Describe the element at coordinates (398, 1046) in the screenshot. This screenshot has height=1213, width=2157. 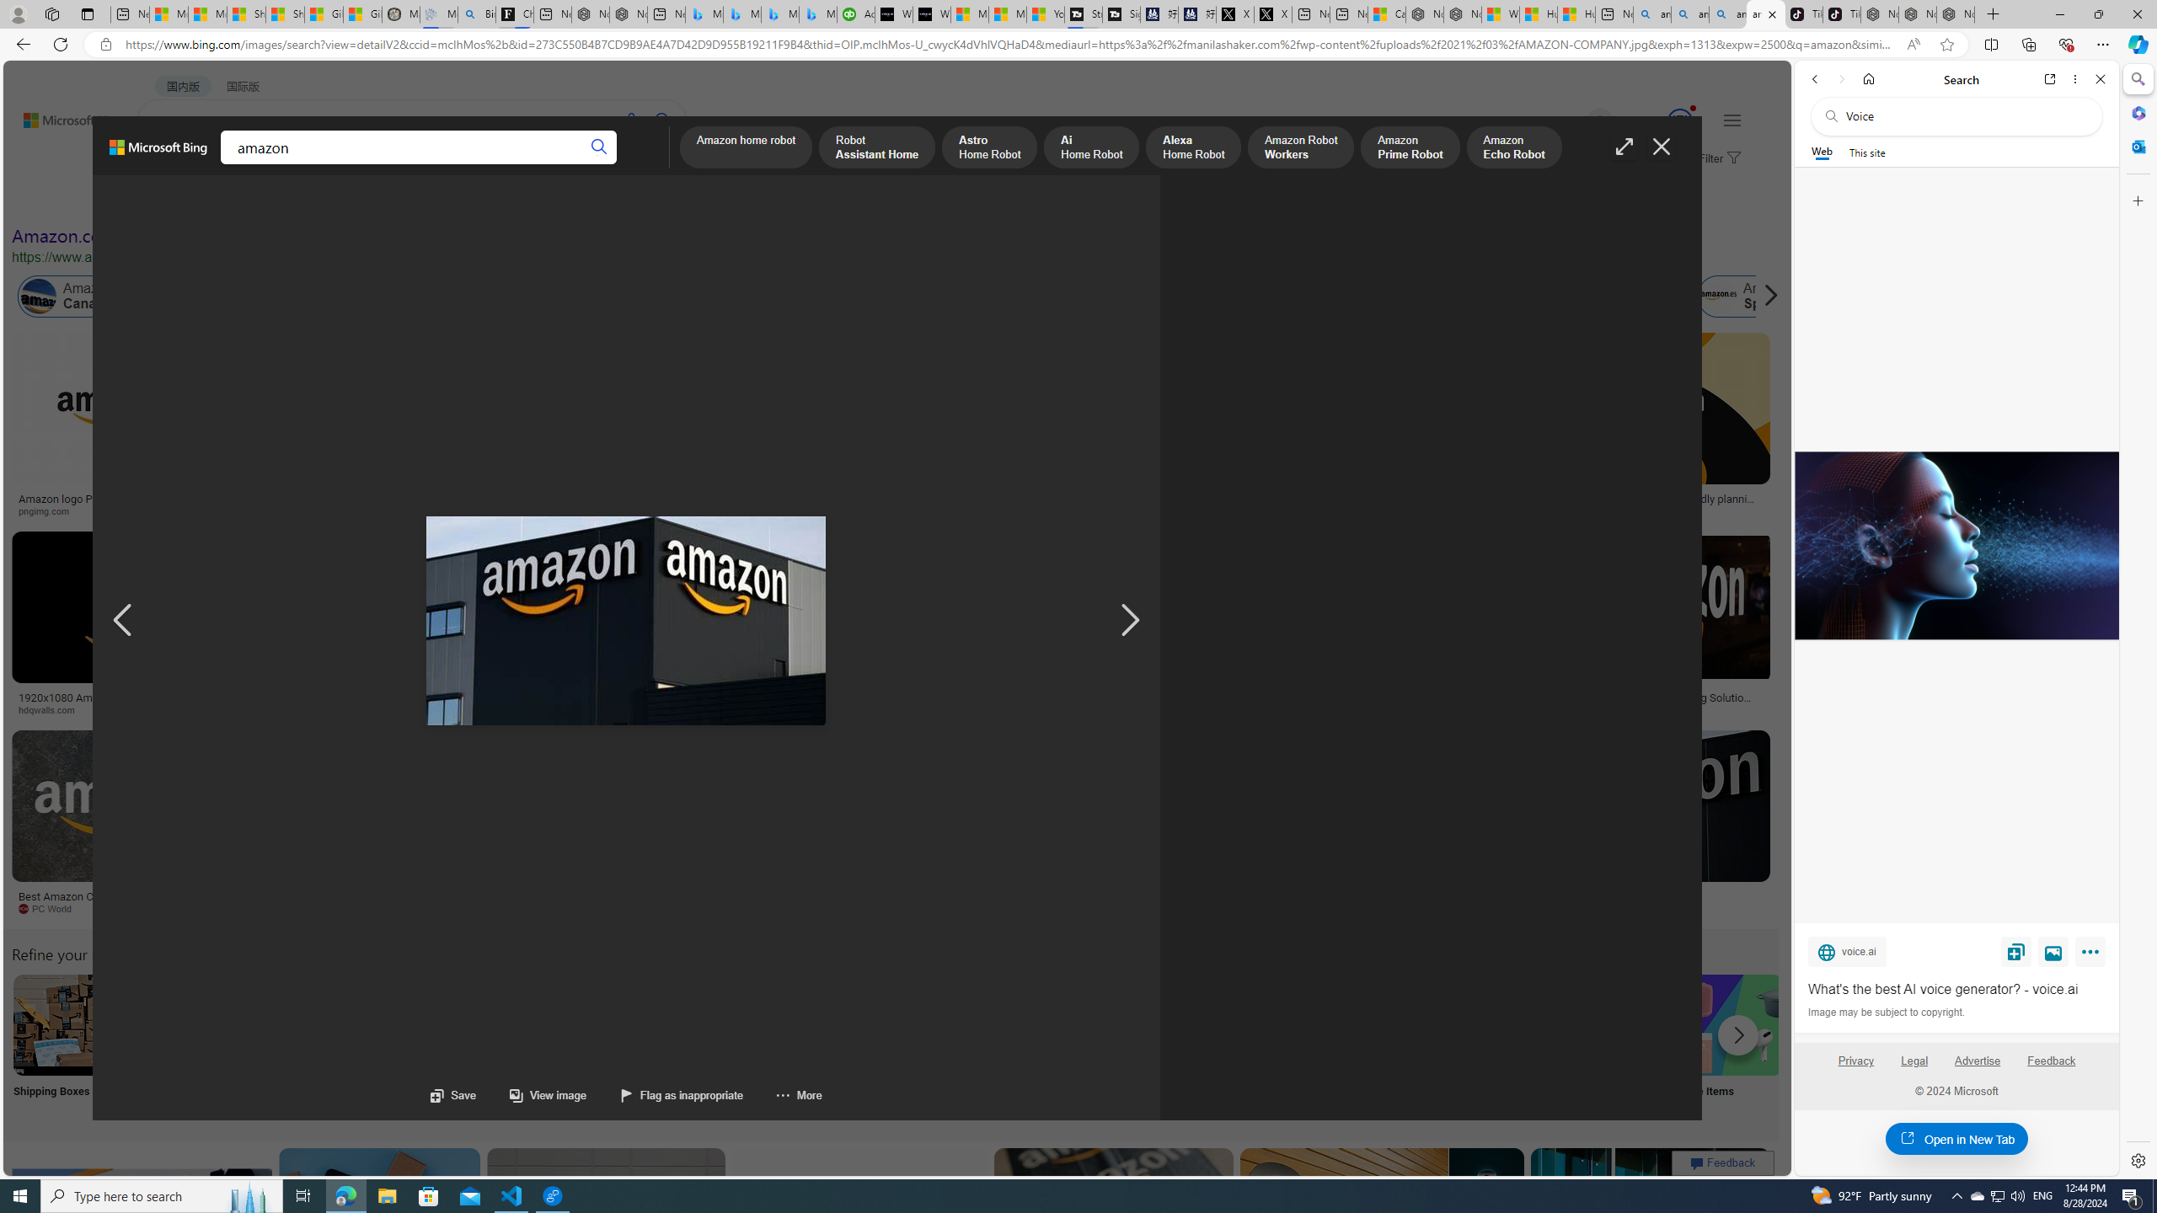
I see `Amazon Log into My Account Log into My Account` at that location.